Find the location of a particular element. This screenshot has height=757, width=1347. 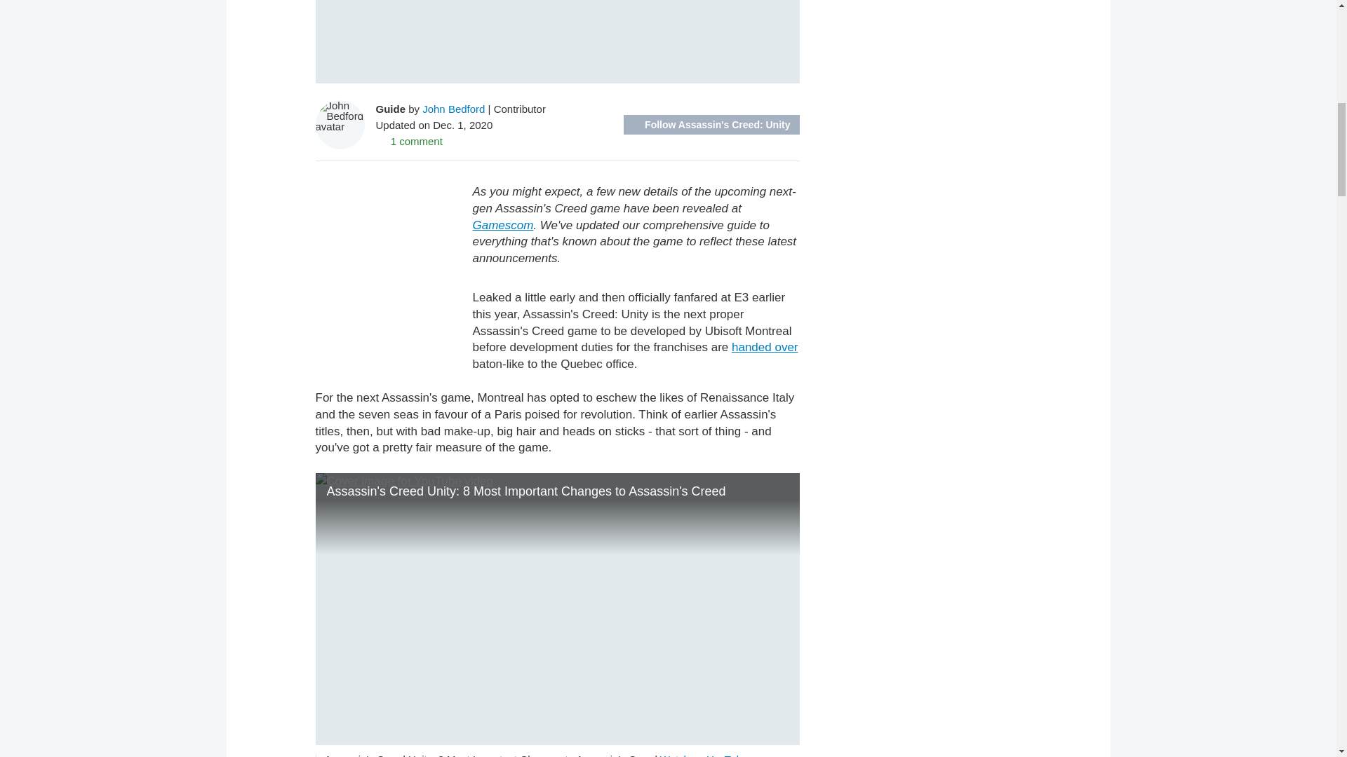

John Bedford is located at coordinates (453, 108).